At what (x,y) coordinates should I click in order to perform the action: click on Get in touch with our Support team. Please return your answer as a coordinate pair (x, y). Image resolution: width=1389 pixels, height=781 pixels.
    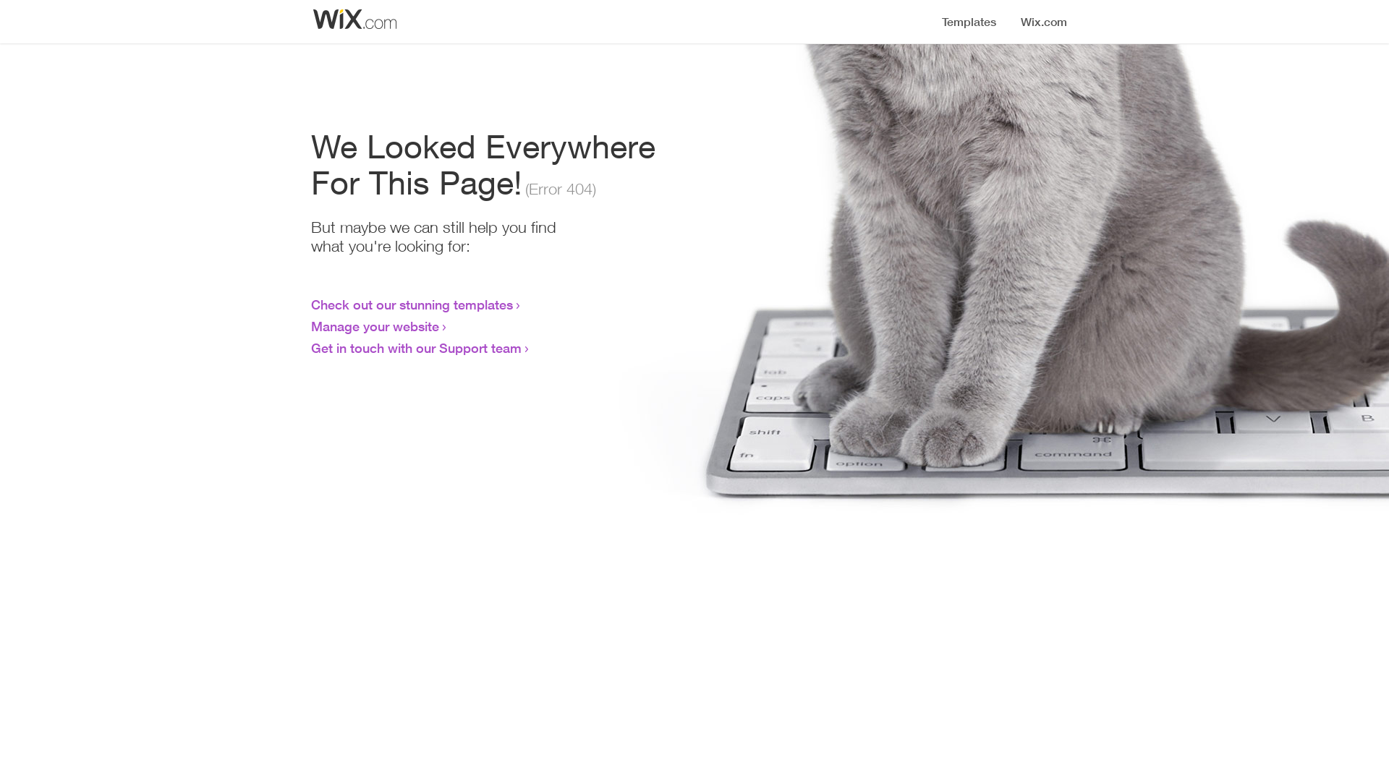
    Looking at the image, I should click on (417, 348).